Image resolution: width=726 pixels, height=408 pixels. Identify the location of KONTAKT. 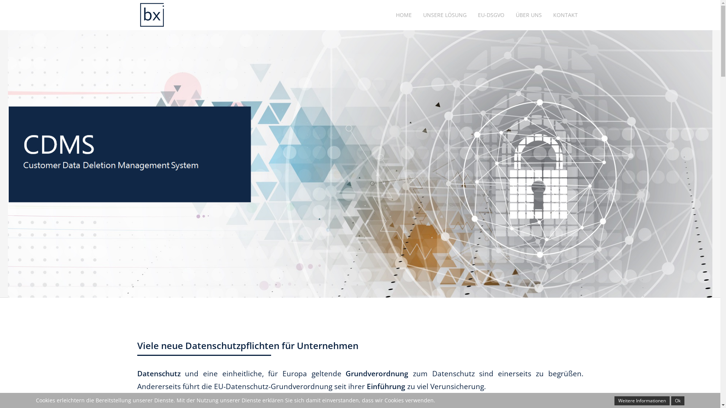
(566, 15).